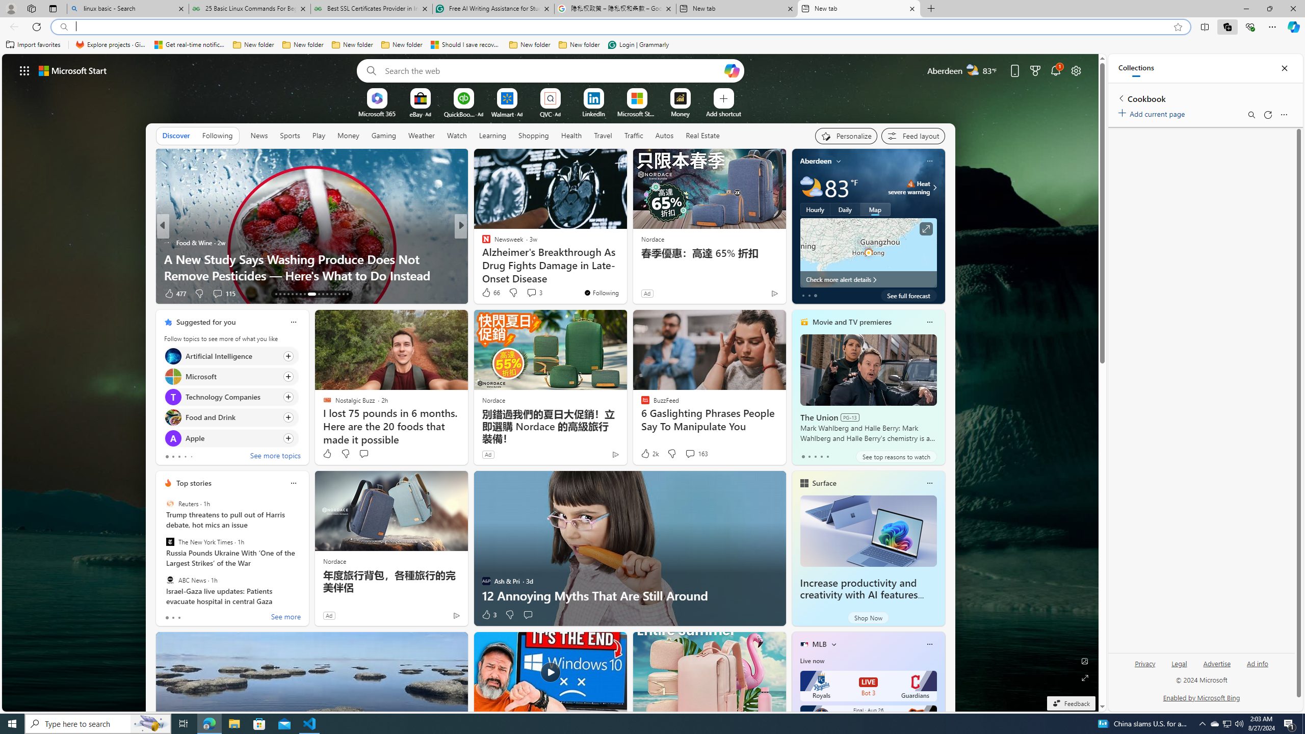  Describe the element at coordinates (490, 293) in the screenshot. I see `66 Like` at that location.